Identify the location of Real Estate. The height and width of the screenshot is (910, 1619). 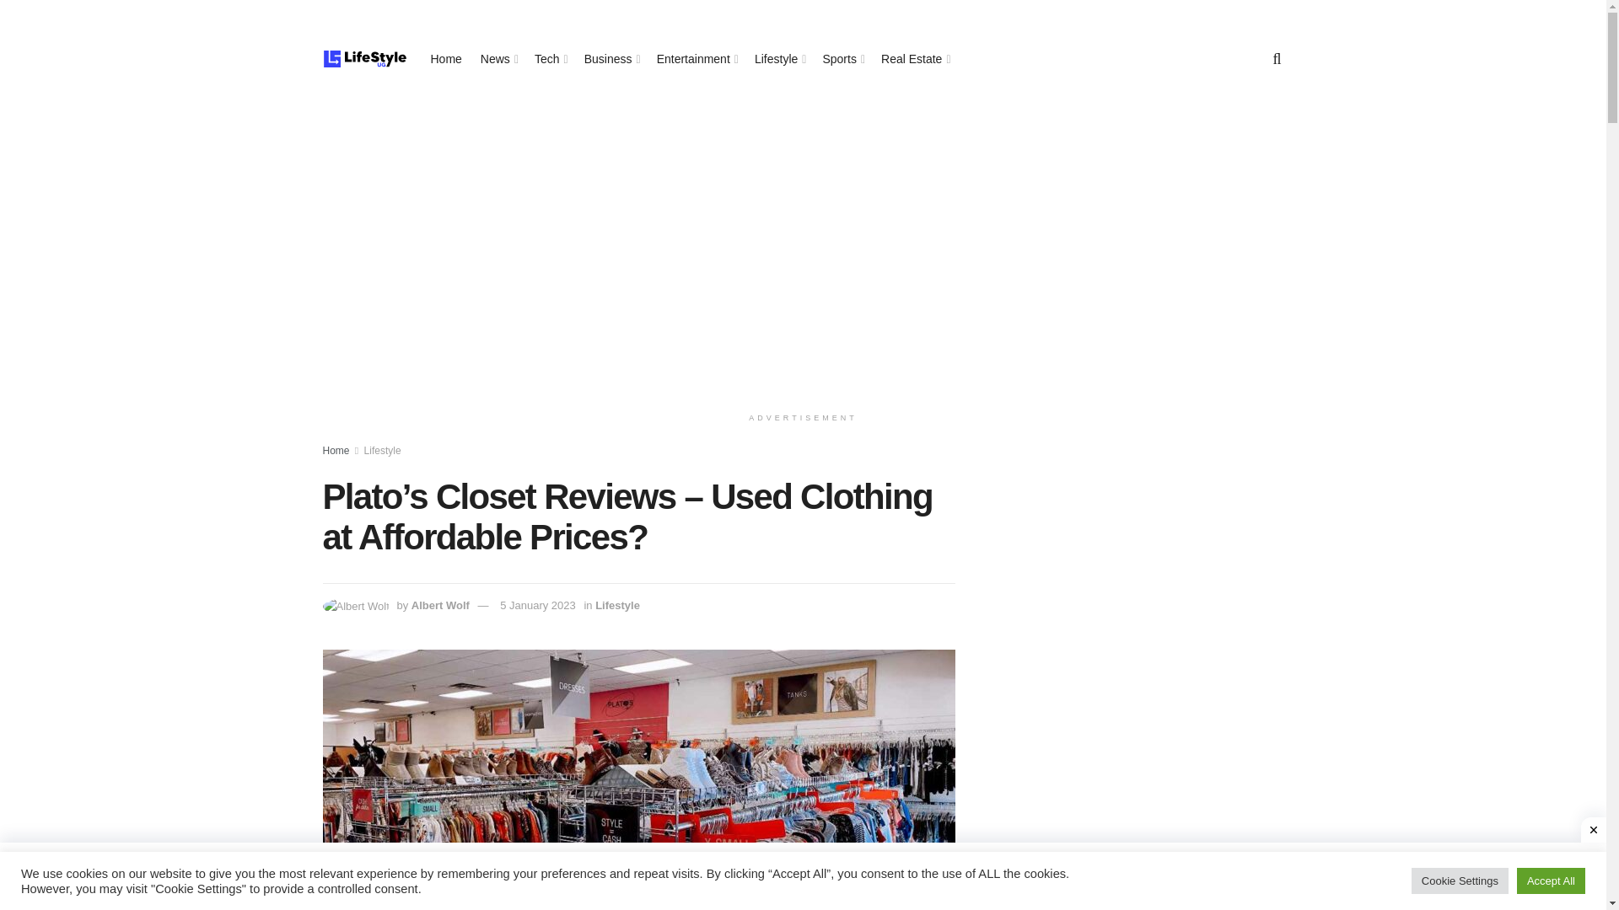
(914, 59).